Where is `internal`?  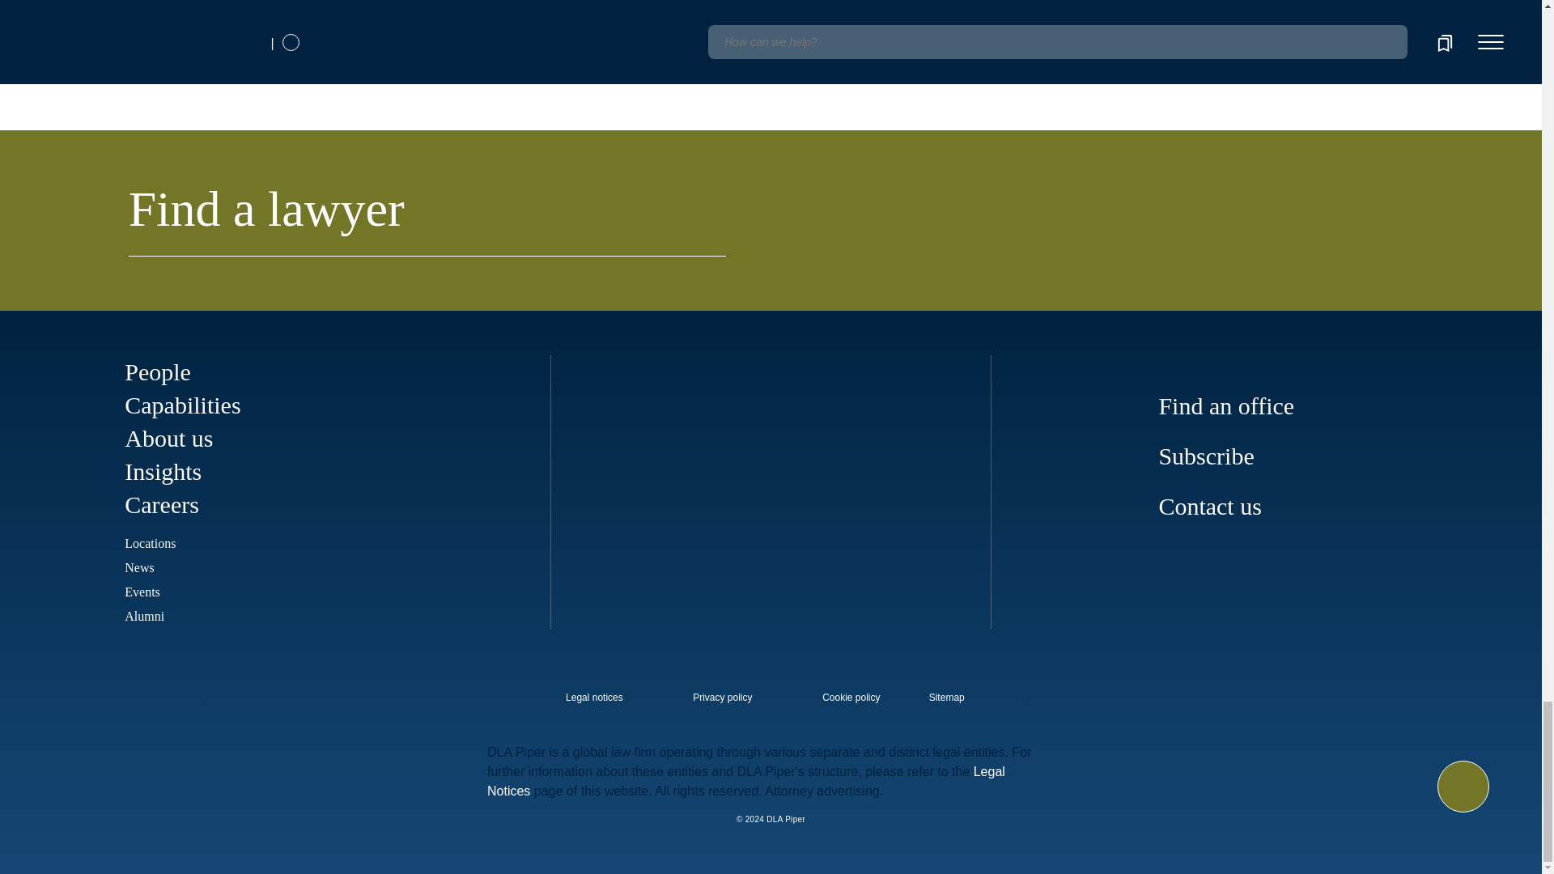
internal is located at coordinates (851, 698).